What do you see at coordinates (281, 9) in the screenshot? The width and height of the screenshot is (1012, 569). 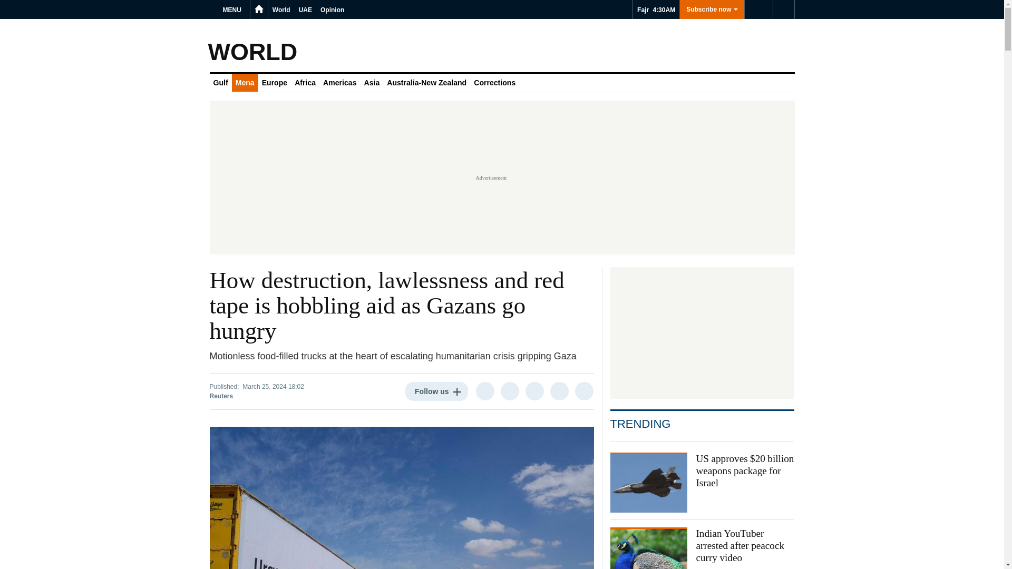 I see `World` at bounding box center [281, 9].